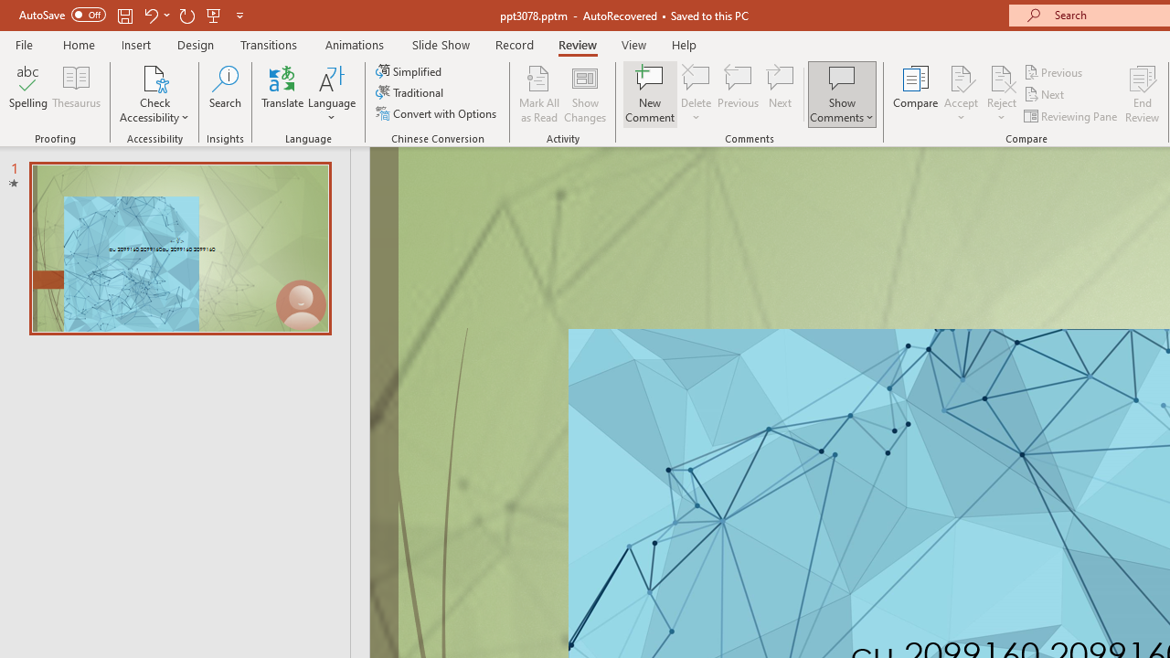  Describe the element at coordinates (438, 113) in the screenshot. I see `Convert with Options...` at that location.